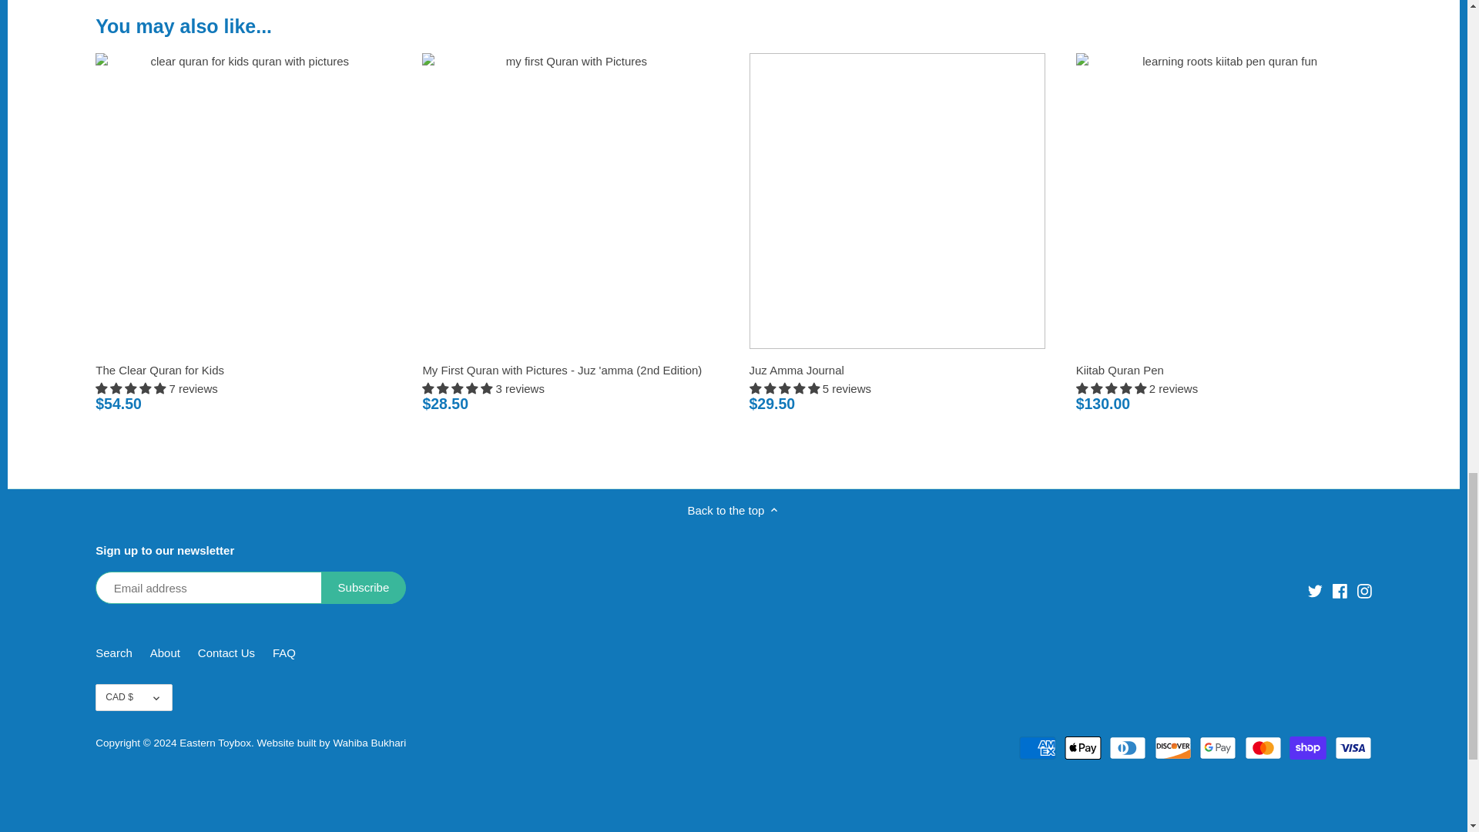 Image resolution: width=1479 pixels, height=832 pixels. What do you see at coordinates (1363, 591) in the screenshot?
I see `Instagram` at bounding box center [1363, 591].